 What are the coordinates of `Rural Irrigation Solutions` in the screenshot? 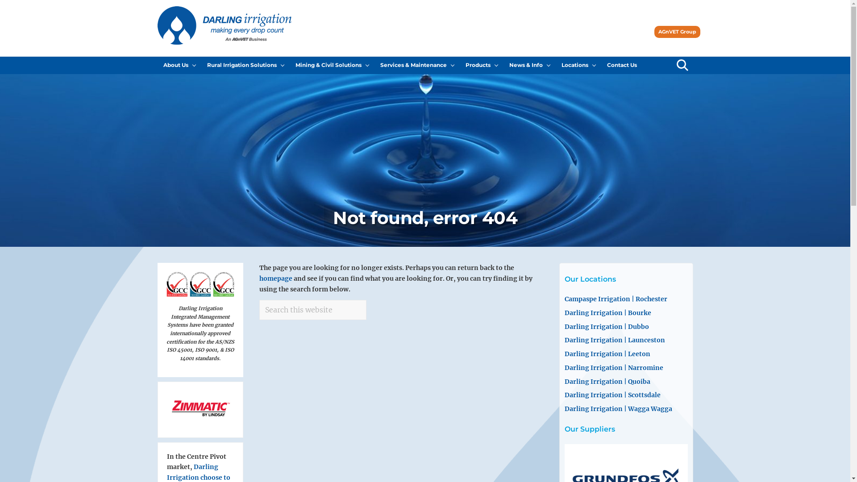 It's located at (245, 65).